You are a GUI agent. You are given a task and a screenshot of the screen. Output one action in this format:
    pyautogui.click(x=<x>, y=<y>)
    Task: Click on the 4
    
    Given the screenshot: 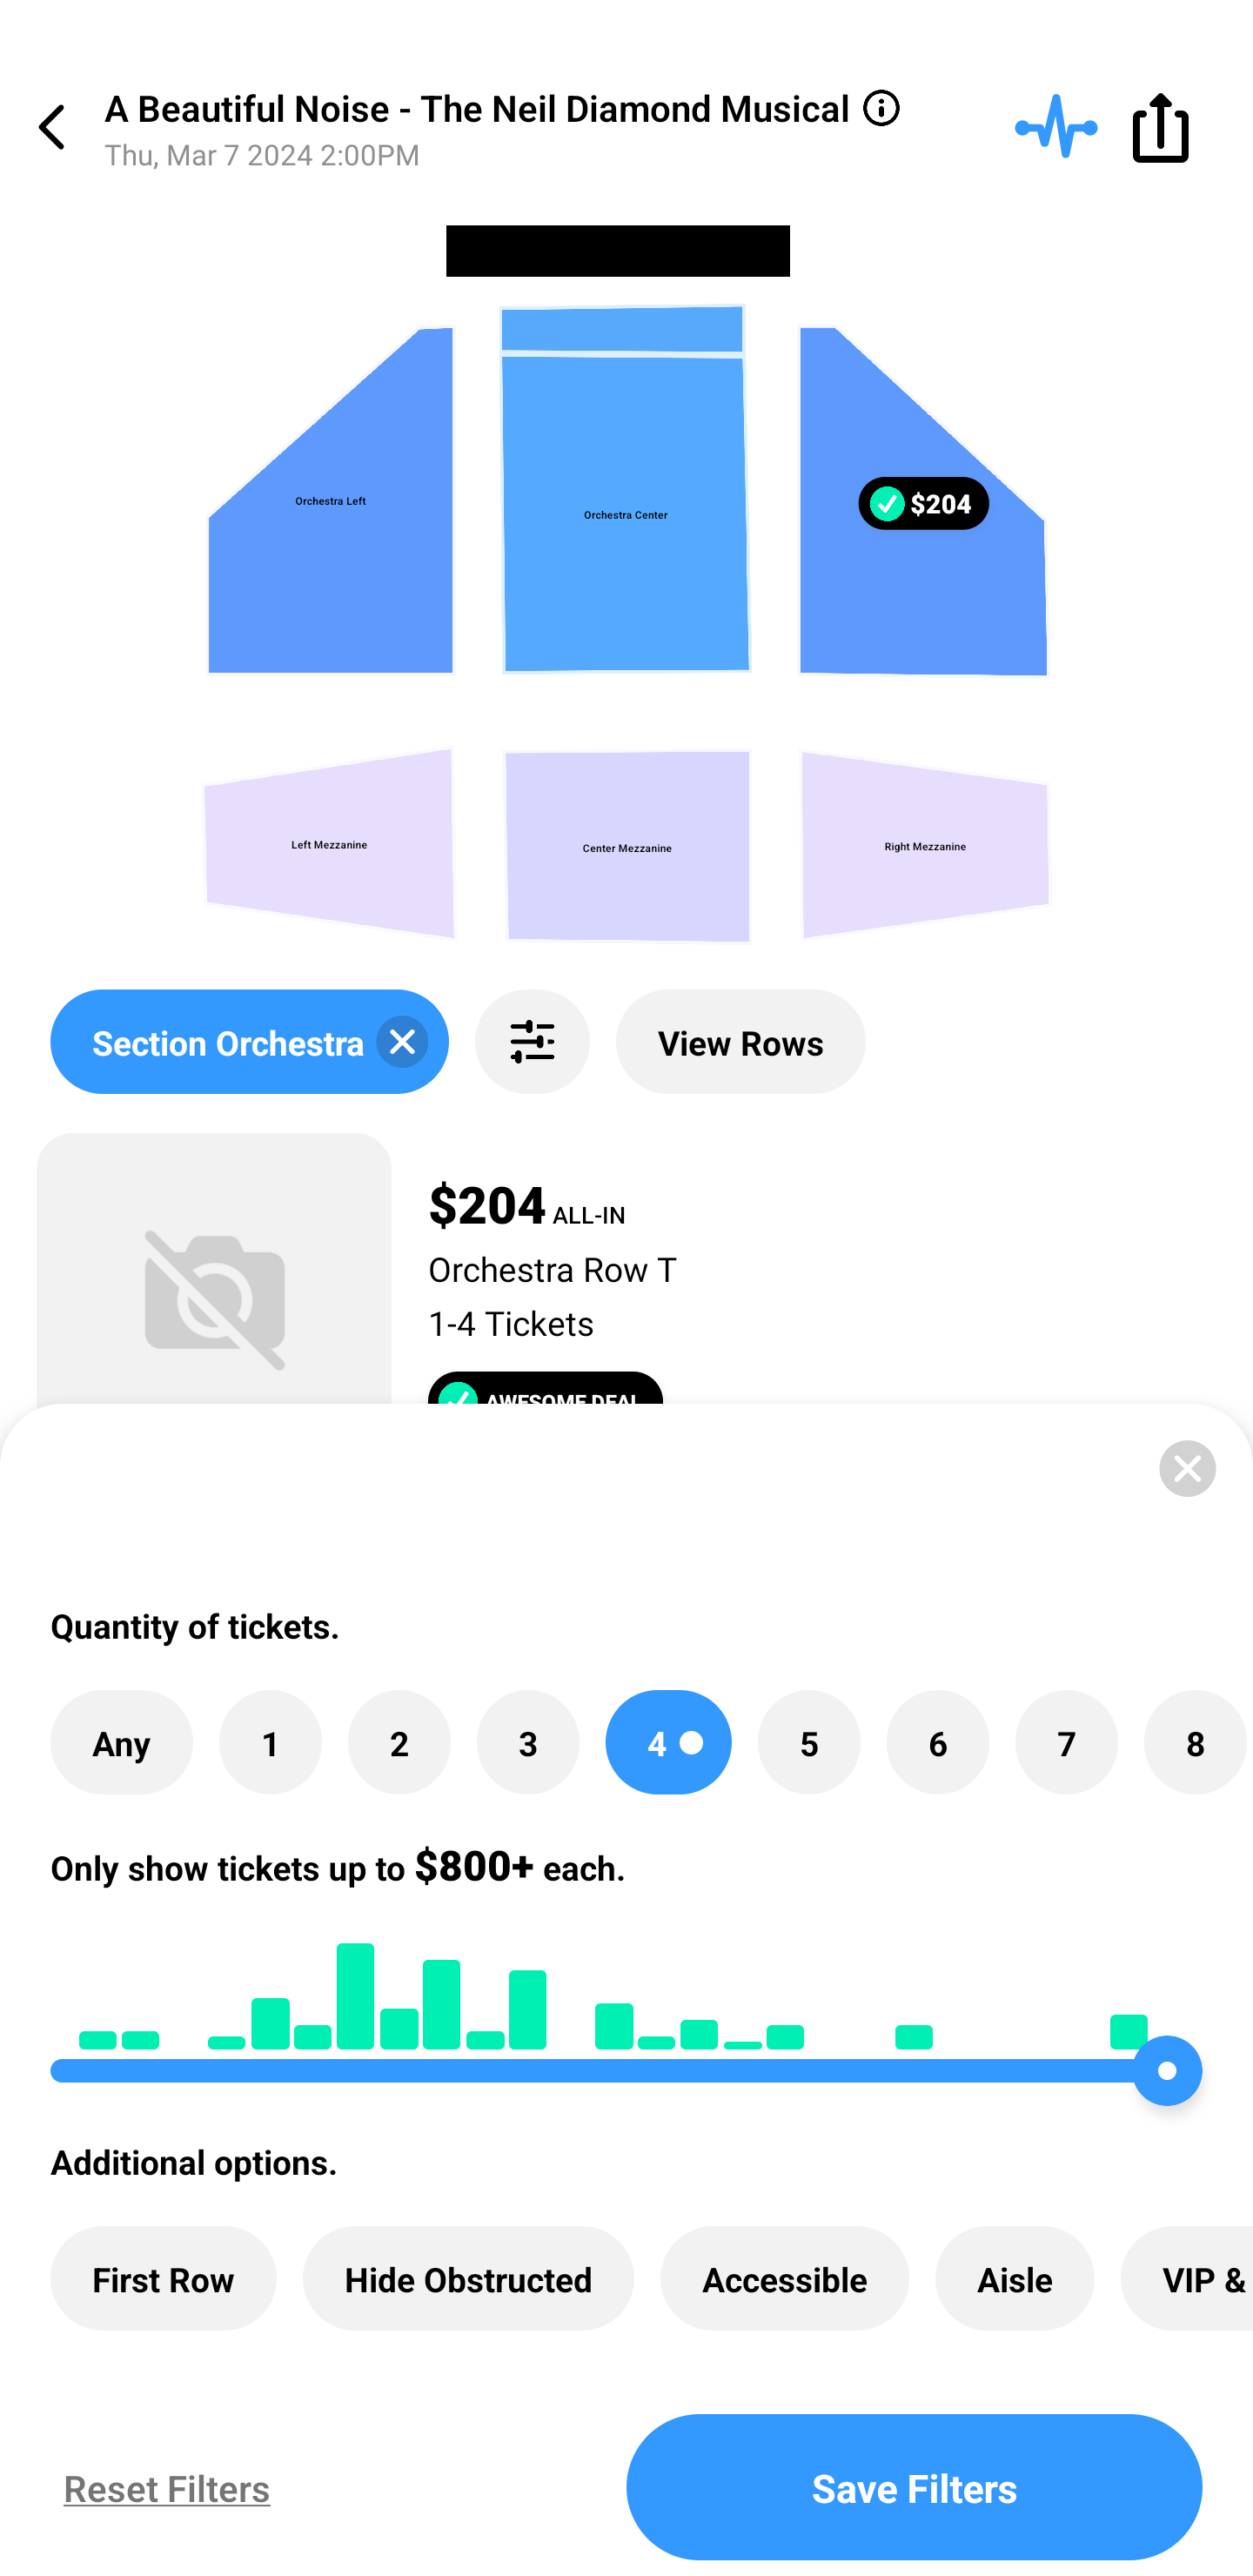 What is the action you would take?
    pyautogui.click(x=668, y=1742)
    